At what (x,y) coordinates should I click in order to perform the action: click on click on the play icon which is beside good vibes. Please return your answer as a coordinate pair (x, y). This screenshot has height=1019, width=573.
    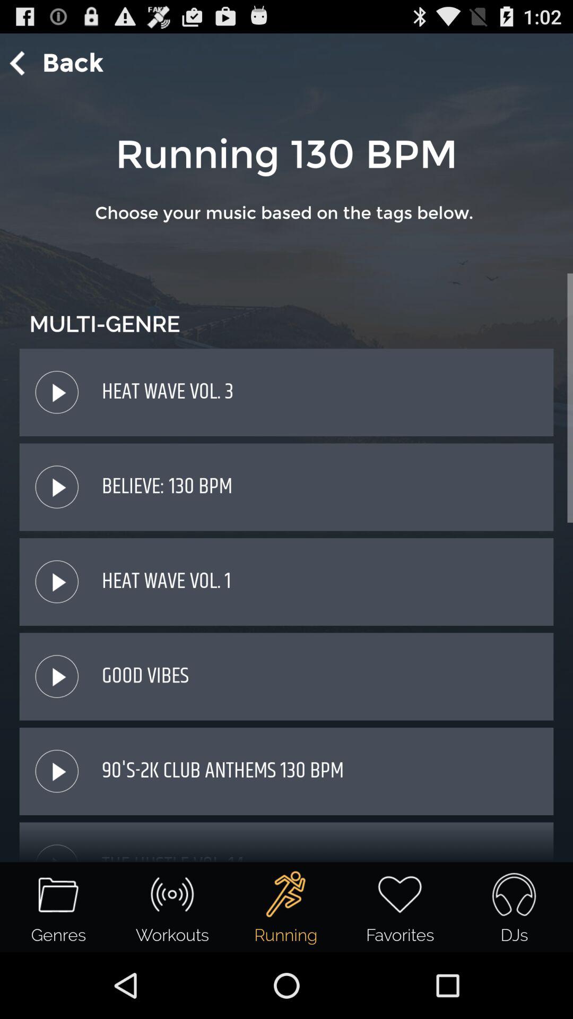
    Looking at the image, I should click on (57, 676).